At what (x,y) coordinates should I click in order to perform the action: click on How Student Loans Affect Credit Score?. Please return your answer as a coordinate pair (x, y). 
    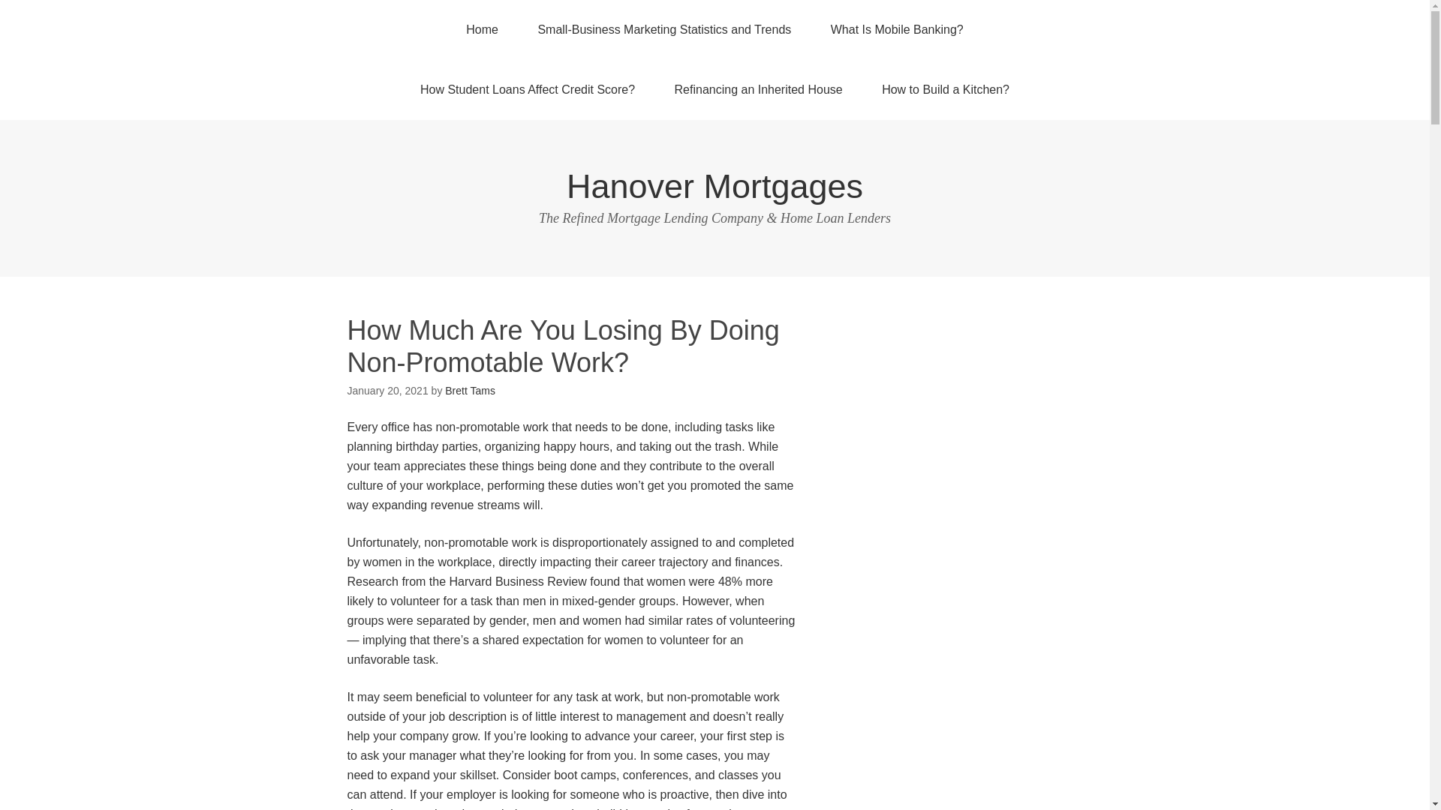
    Looking at the image, I should click on (527, 89).